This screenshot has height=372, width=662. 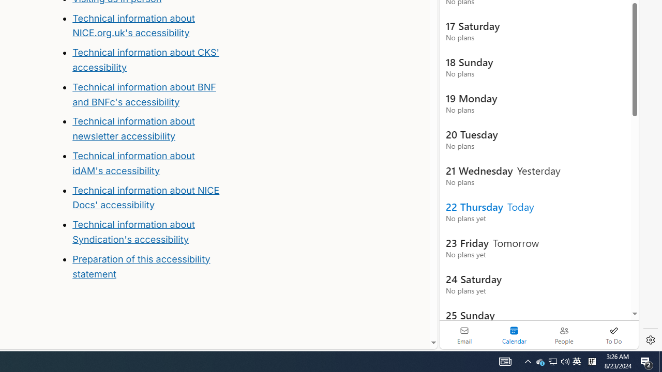 What do you see at coordinates (133, 231) in the screenshot?
I see `Technical information about Syndication's accessibility` at bounding box center [133, 231].